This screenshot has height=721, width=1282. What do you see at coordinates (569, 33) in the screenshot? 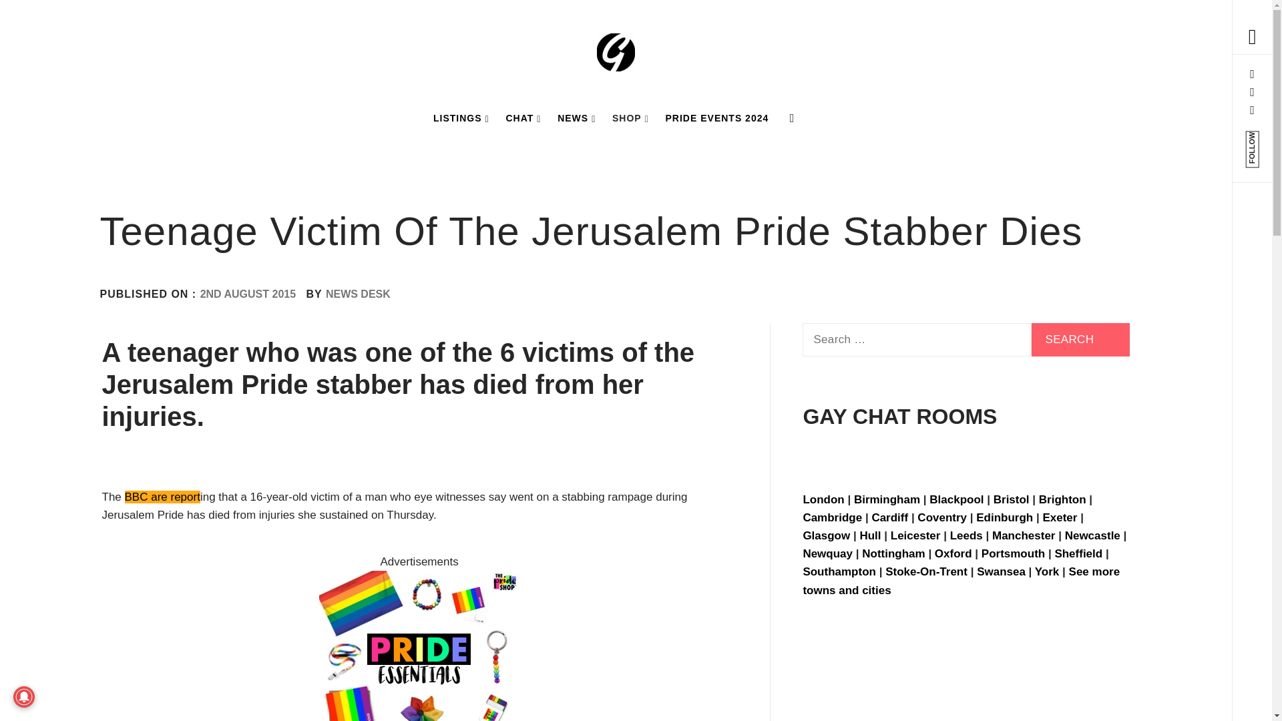
I see `Search` at bounding box center [569, 33].